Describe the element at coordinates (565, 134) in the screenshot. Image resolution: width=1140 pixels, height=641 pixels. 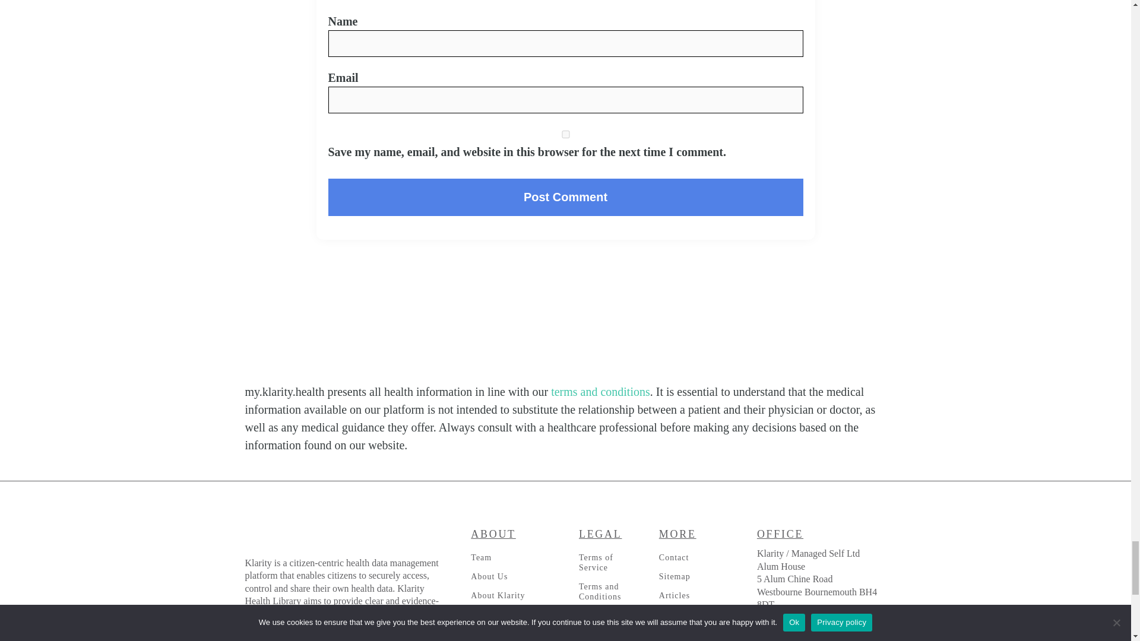
I see `yes` at that location.